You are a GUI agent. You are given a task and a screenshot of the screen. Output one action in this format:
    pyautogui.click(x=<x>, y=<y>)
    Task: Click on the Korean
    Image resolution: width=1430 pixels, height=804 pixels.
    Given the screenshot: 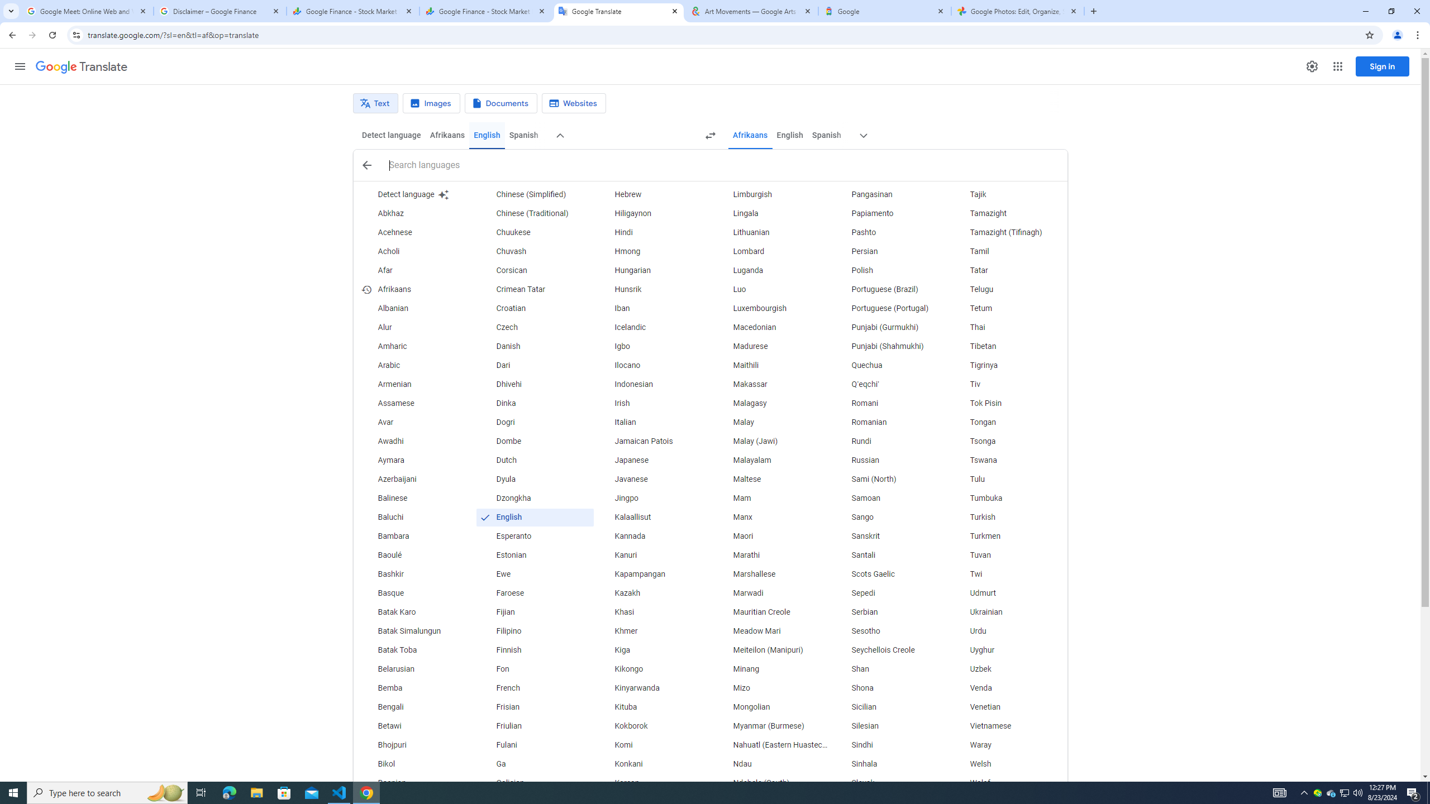 What is the action you would take?
    pyautogui.click(x=653, y=783)
    